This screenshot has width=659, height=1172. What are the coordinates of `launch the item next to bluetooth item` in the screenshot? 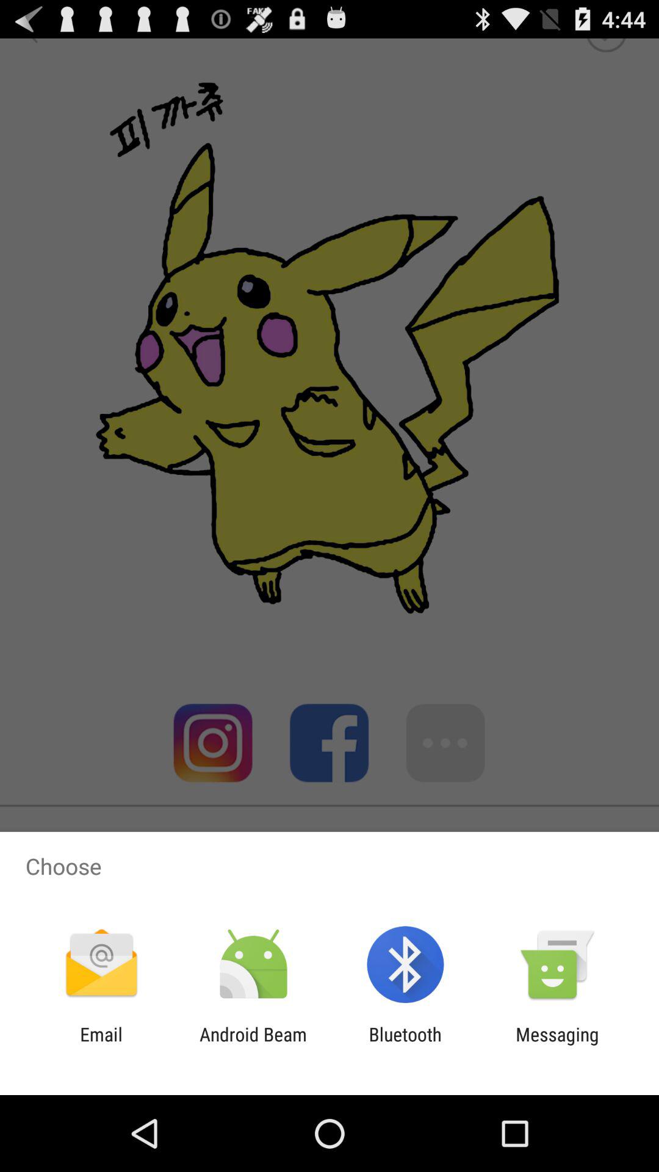 It's located at (253, 1045).